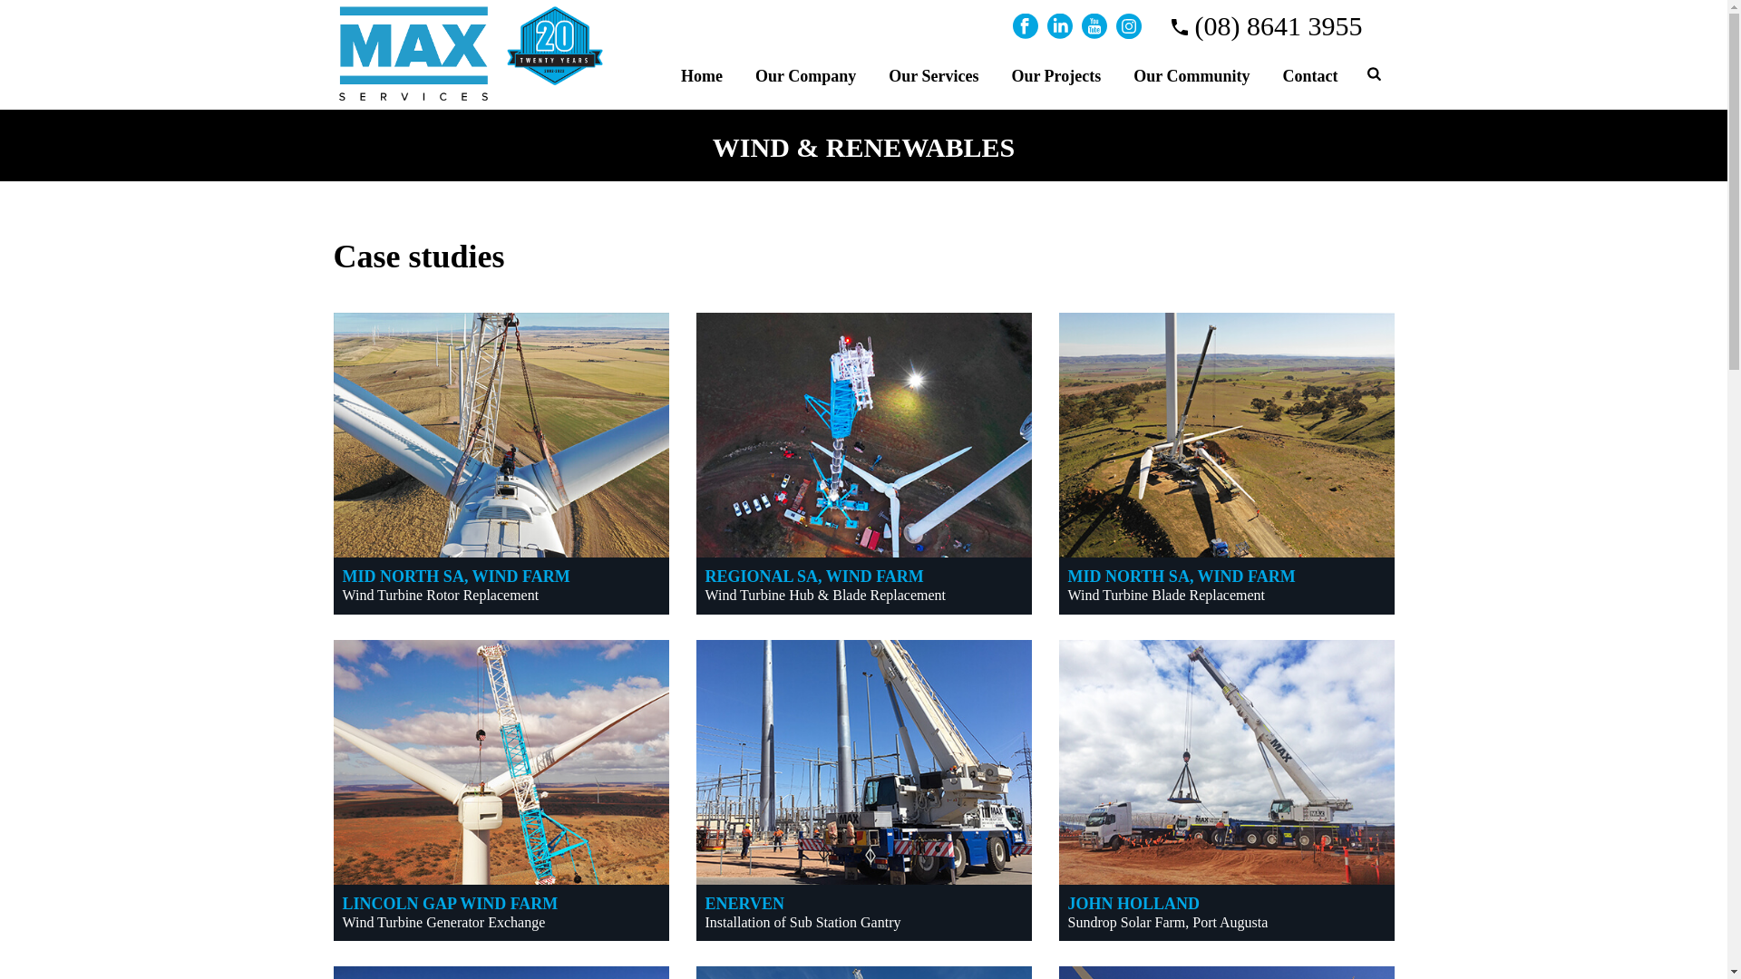 This screenshot has width=1741, height=979. What do you see at coordinates (702, 74) in the screenshot?
I see `Home` at bounding box center [702, 74].